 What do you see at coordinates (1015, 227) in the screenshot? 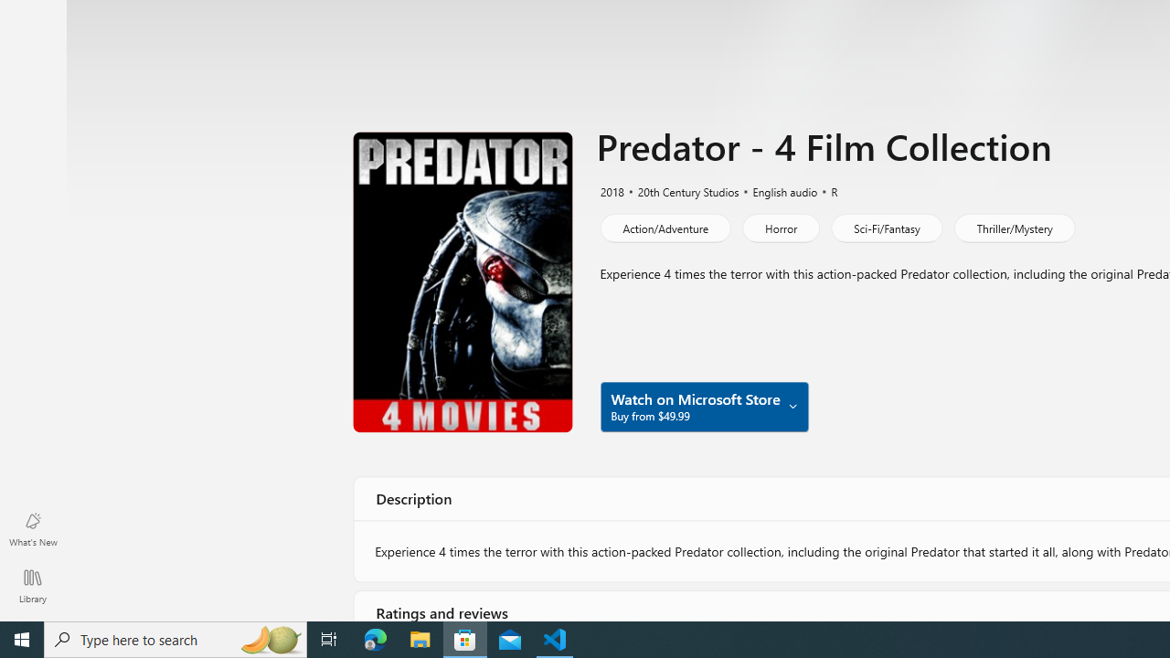
I see `Thriller/Mystery` at bounding box center [1015, 227].